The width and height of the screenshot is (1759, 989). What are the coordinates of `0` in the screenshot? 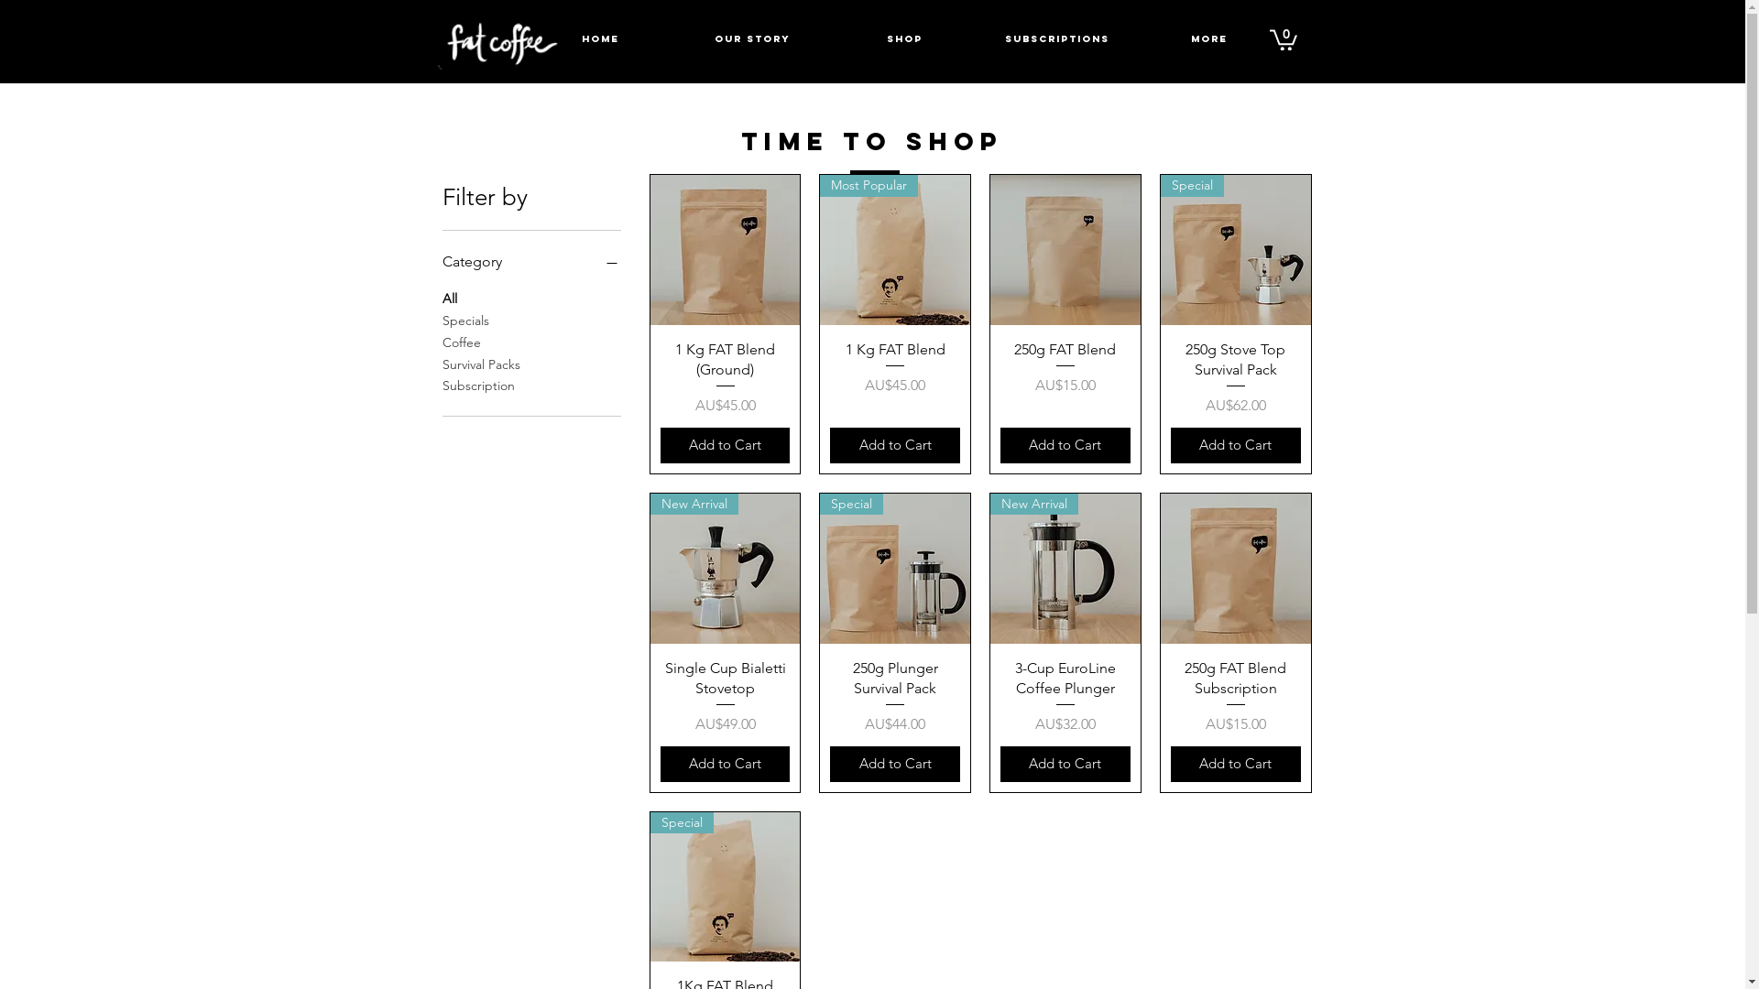 It's located at (1284, 38).